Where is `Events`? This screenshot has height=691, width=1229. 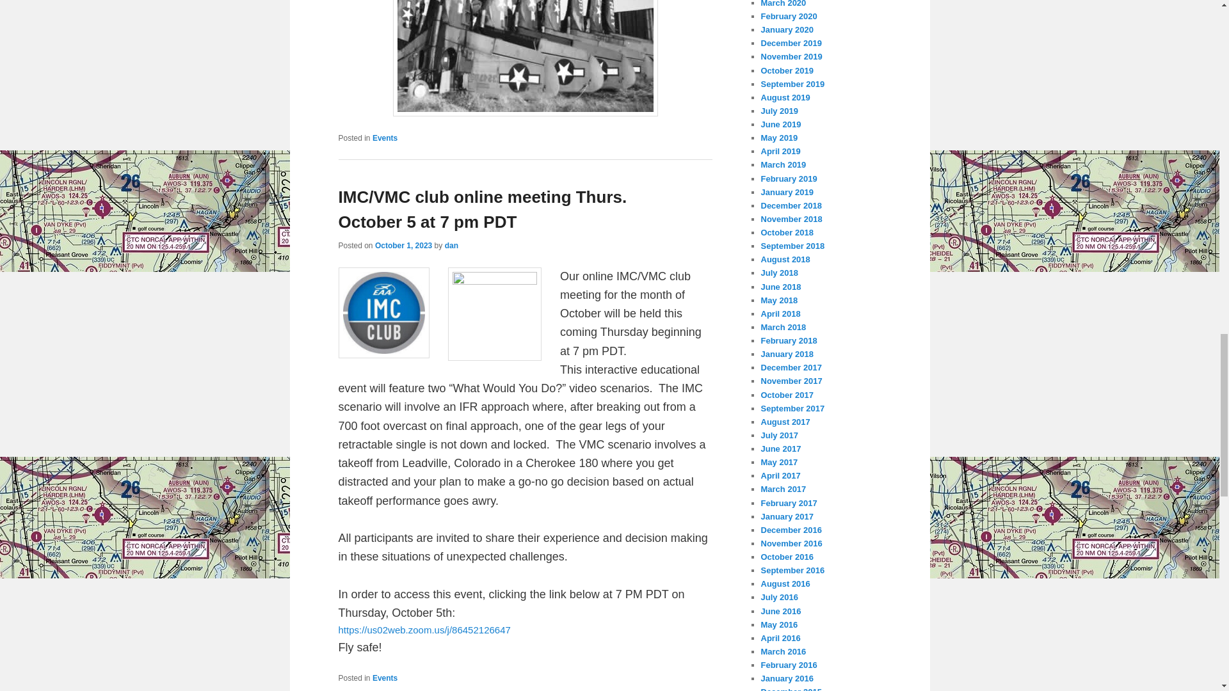 Events is located at coordinates (384, 138).